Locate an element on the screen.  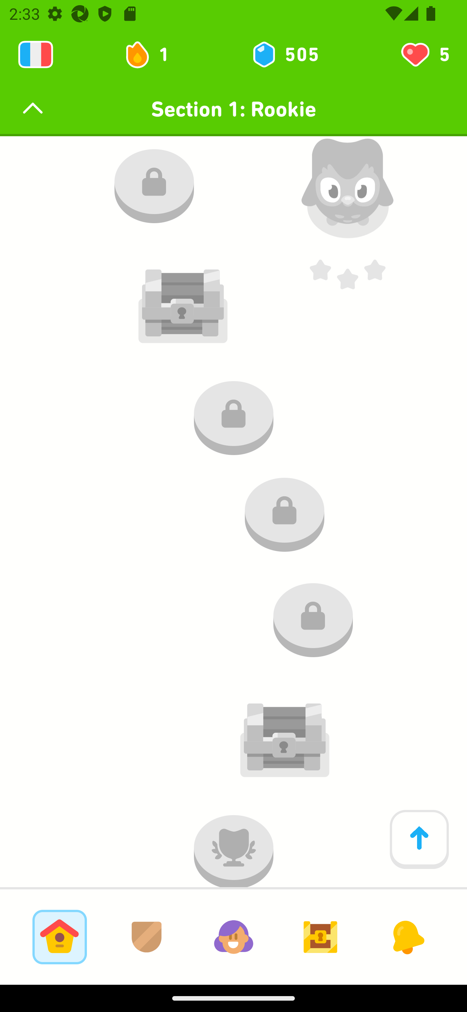
You have 5 hearts left 5 is located at coordinates (424, 54).